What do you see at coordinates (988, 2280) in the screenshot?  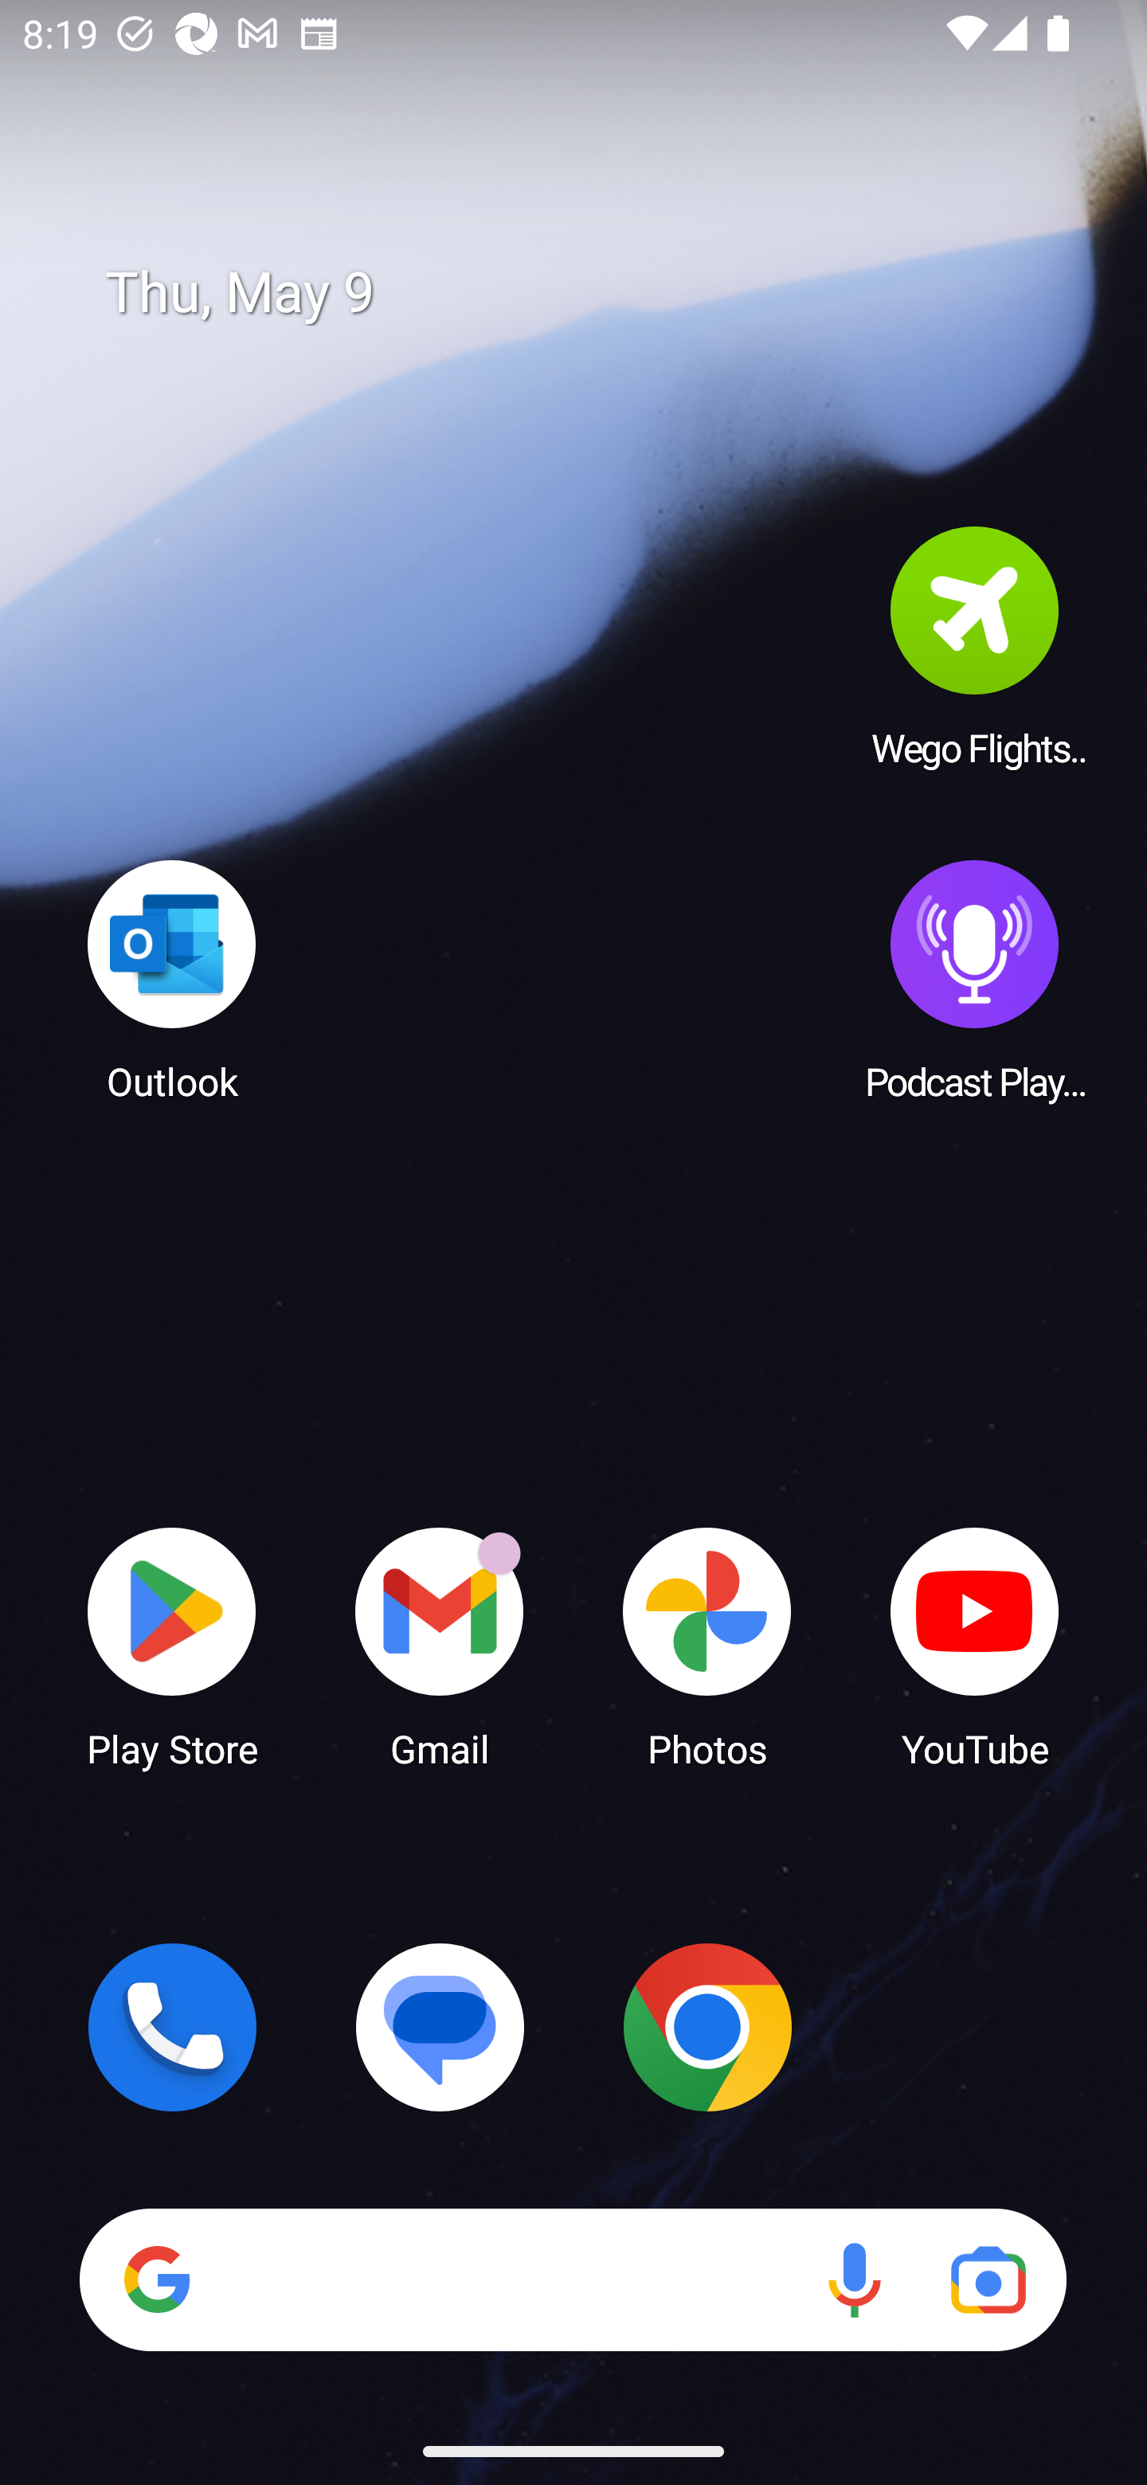 I see `Google Lens` at bounding box center [988, 2280].